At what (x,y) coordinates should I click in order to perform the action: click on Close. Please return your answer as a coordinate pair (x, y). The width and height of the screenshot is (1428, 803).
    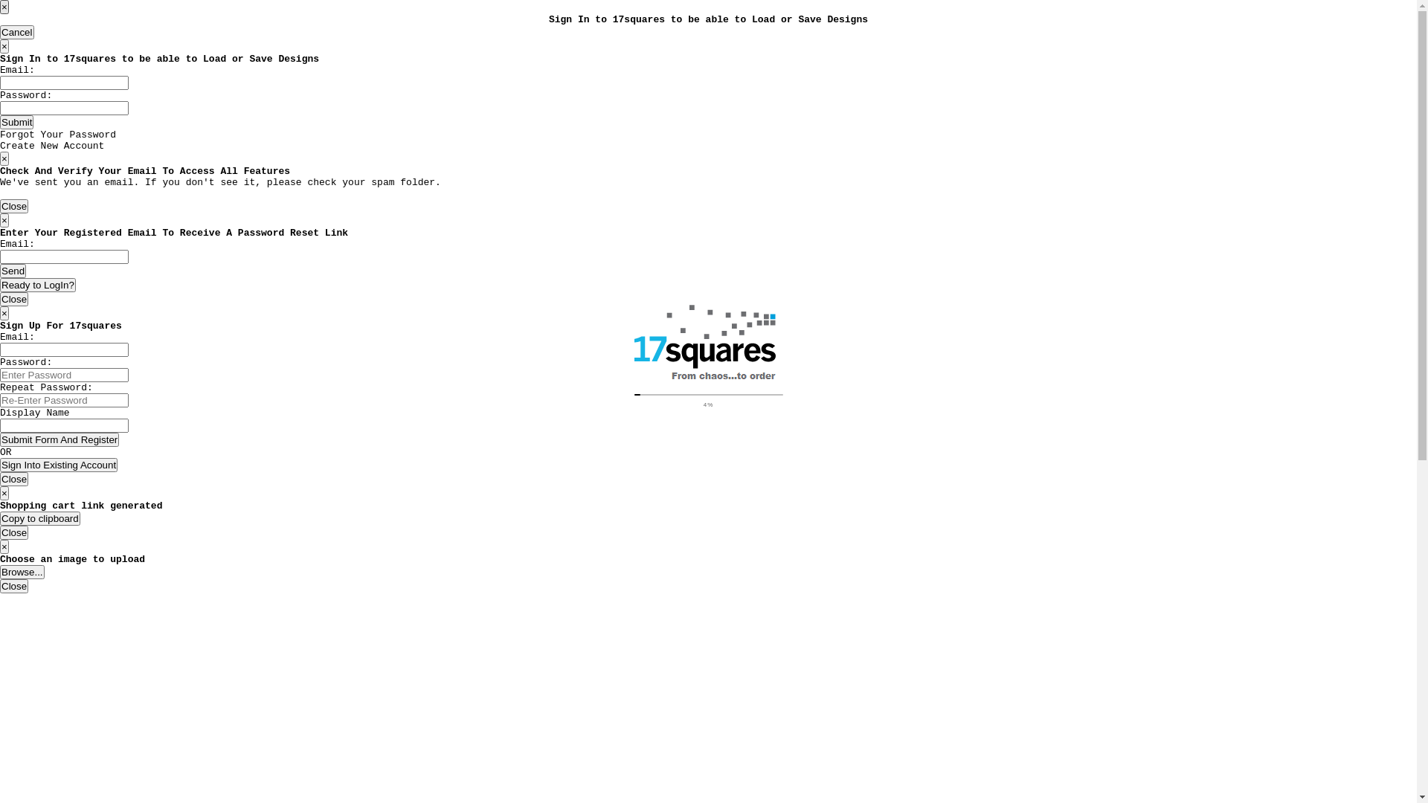
    Looking at the image, I should click on (14, 586).